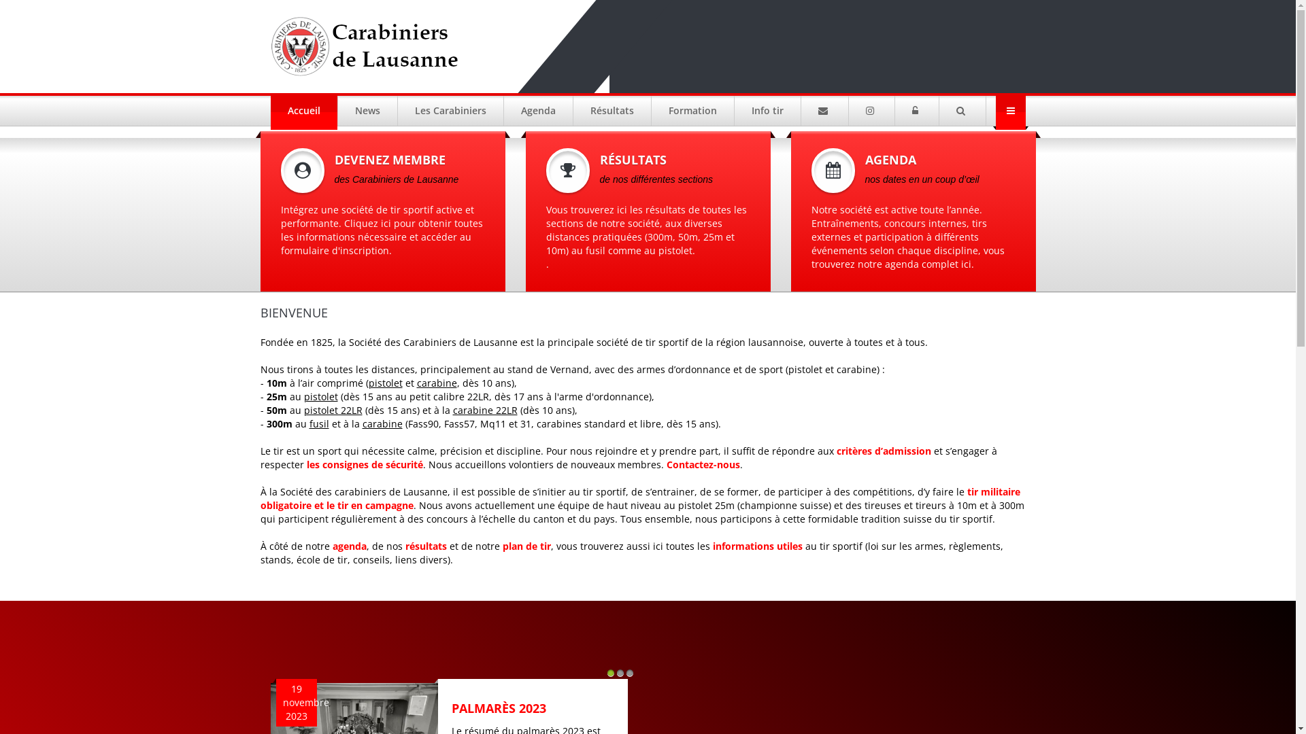  What do you see at coordinates (611, 673) in the screenshot?
I see `1` at bounding box center [611, 673].